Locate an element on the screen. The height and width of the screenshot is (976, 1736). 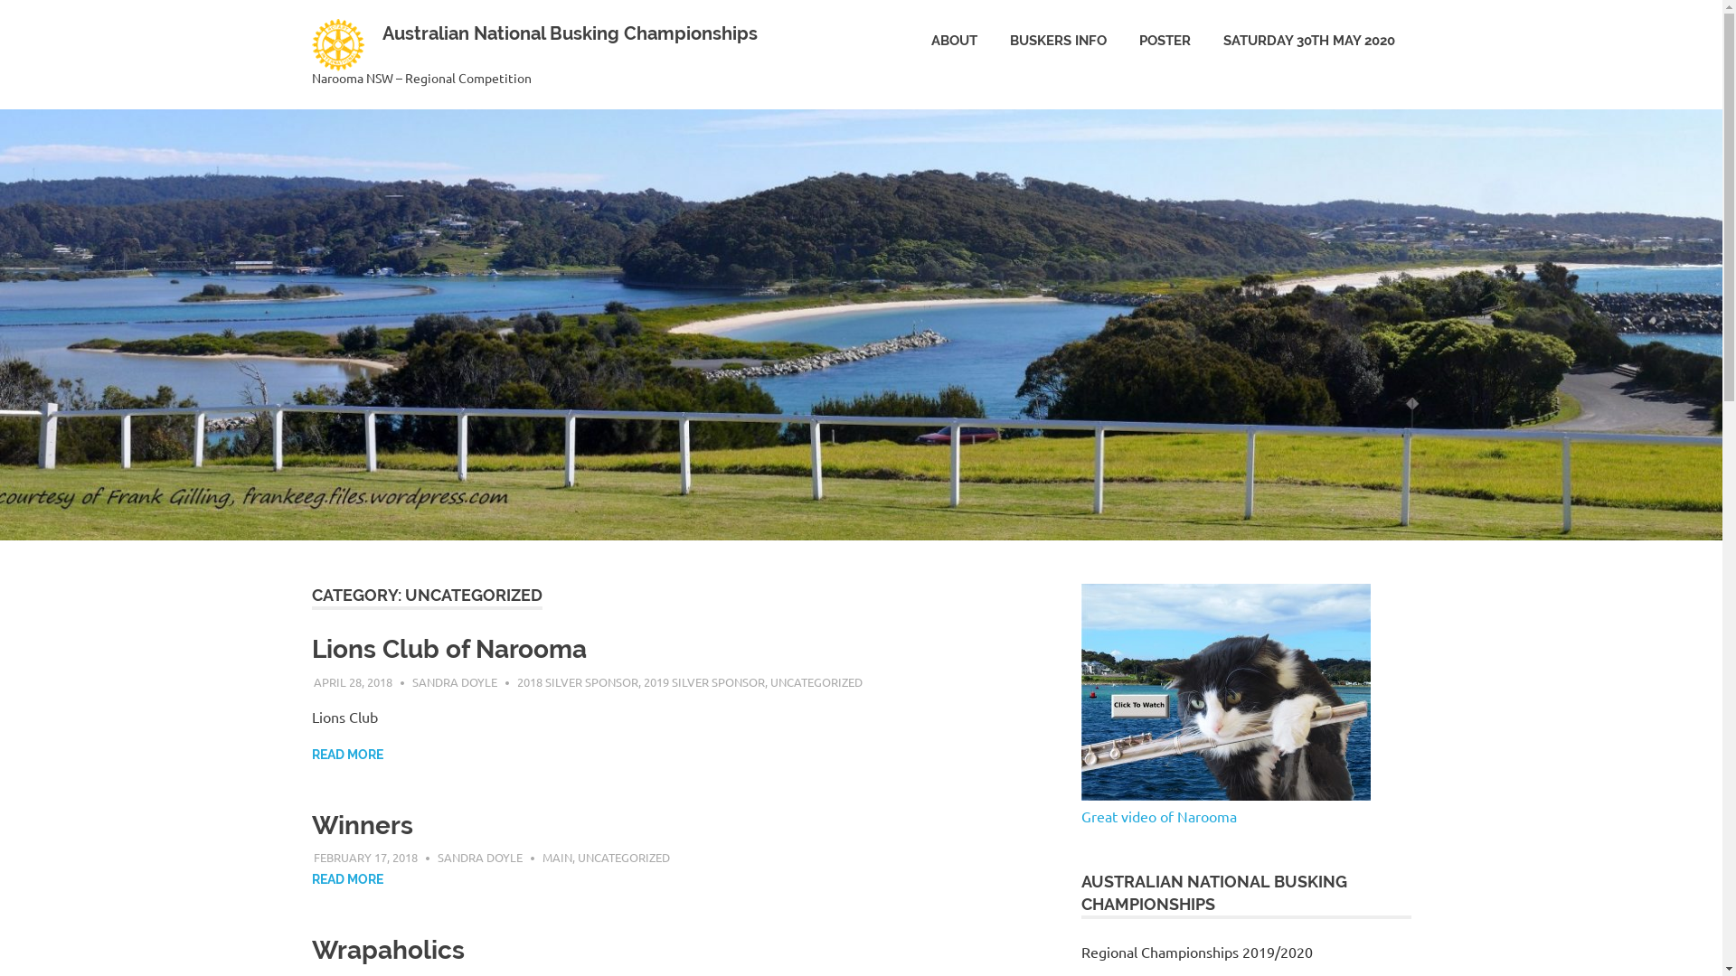
  Great video of Narooma is located at coordinates (1228, 805).